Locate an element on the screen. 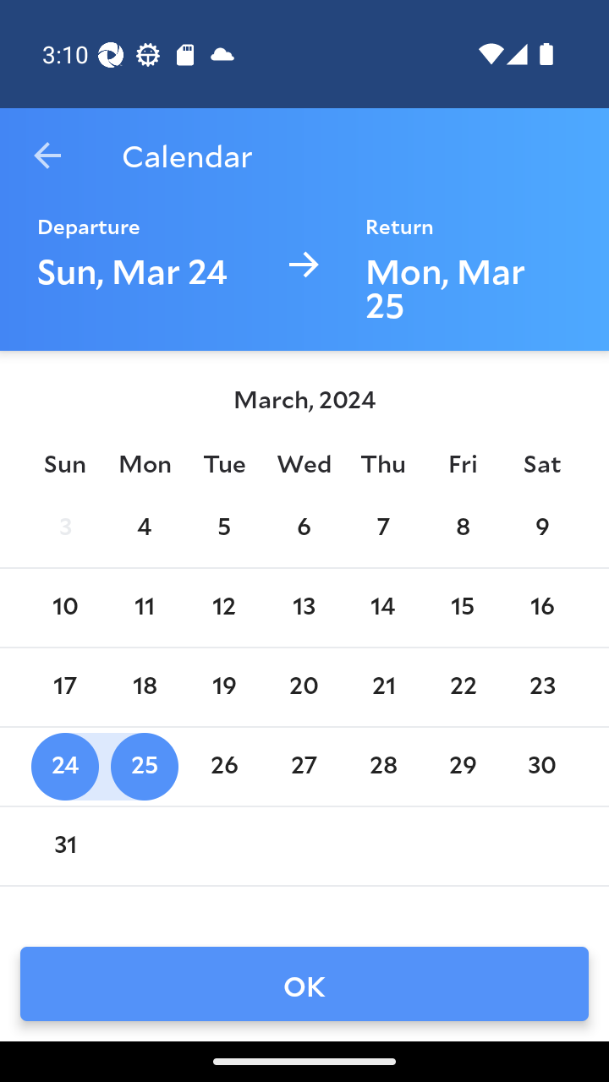 The height and width of the screenshot is (1082, 609). 8 is located at coordinates (462, 527).